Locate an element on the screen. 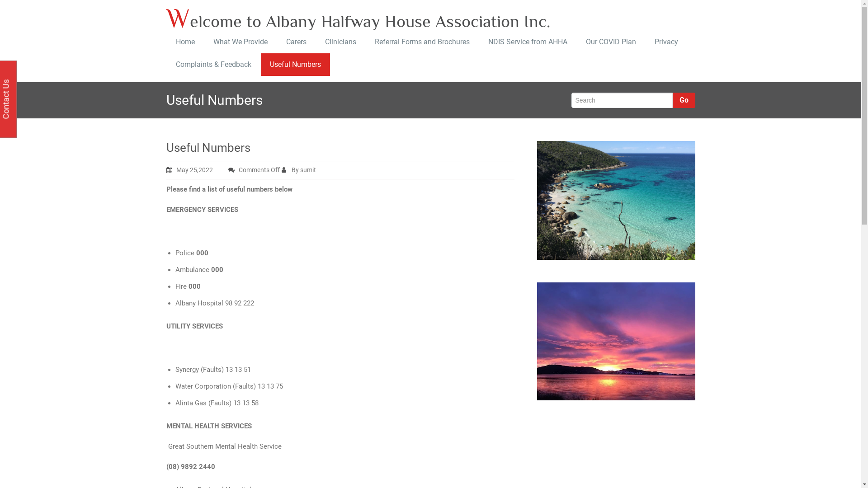 The width and height of the screenshot is (868, 488). Carers is located at coordinates (296, 42).